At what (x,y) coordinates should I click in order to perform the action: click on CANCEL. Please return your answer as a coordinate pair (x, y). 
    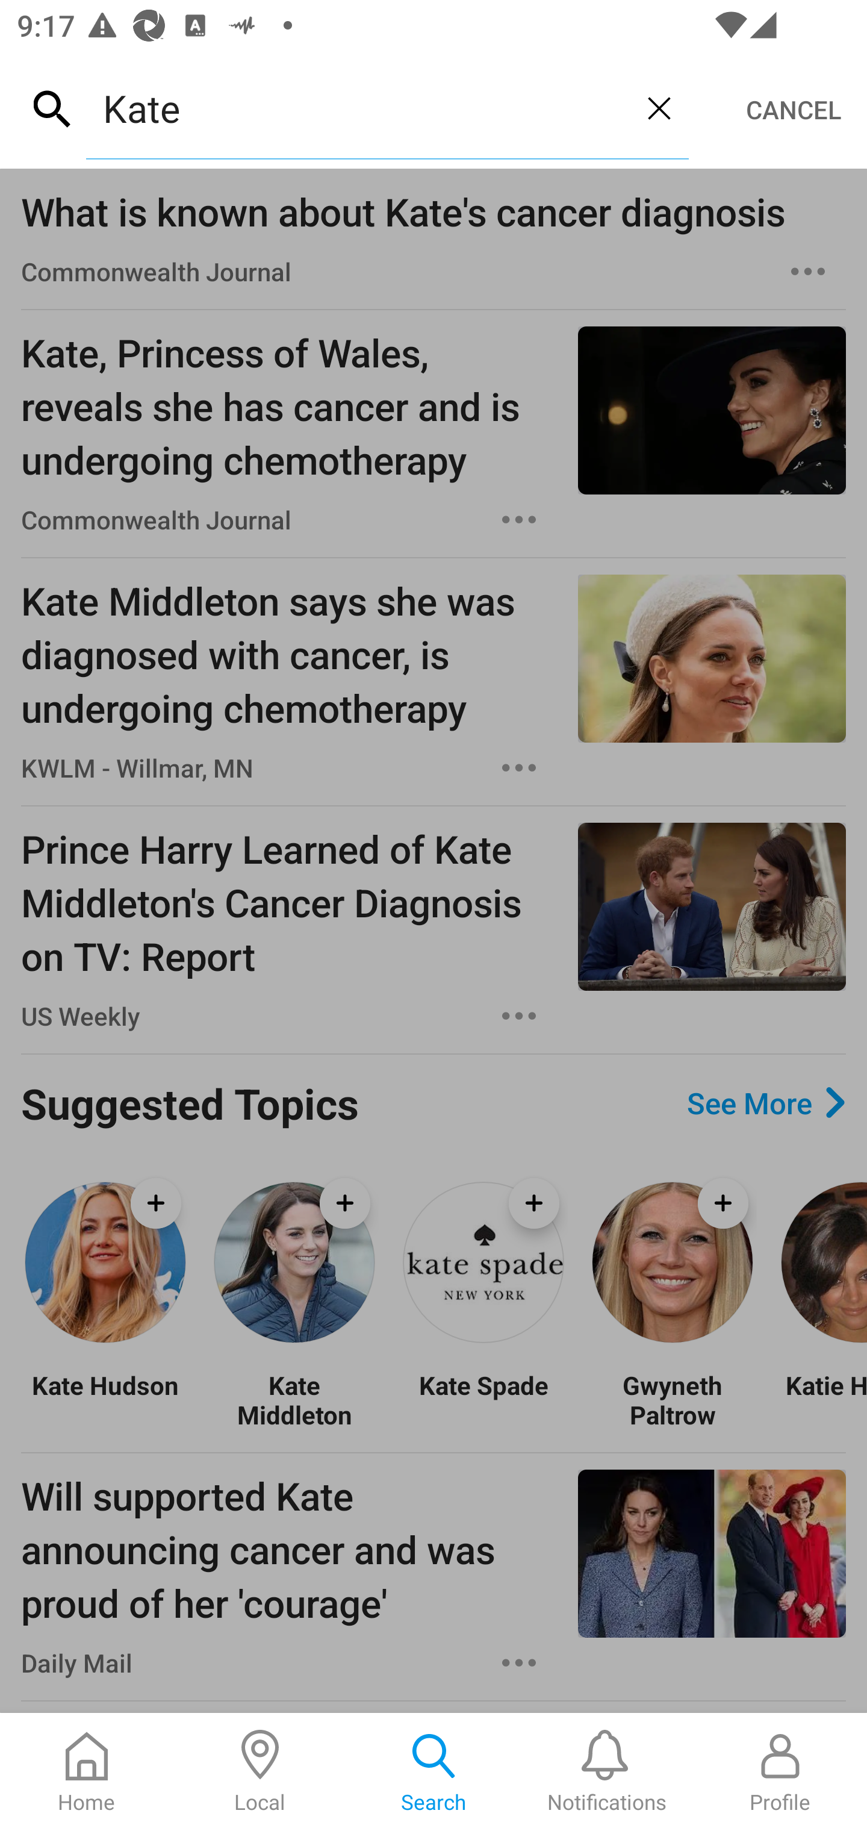
    Looking at the image, I should click on (794, 110).